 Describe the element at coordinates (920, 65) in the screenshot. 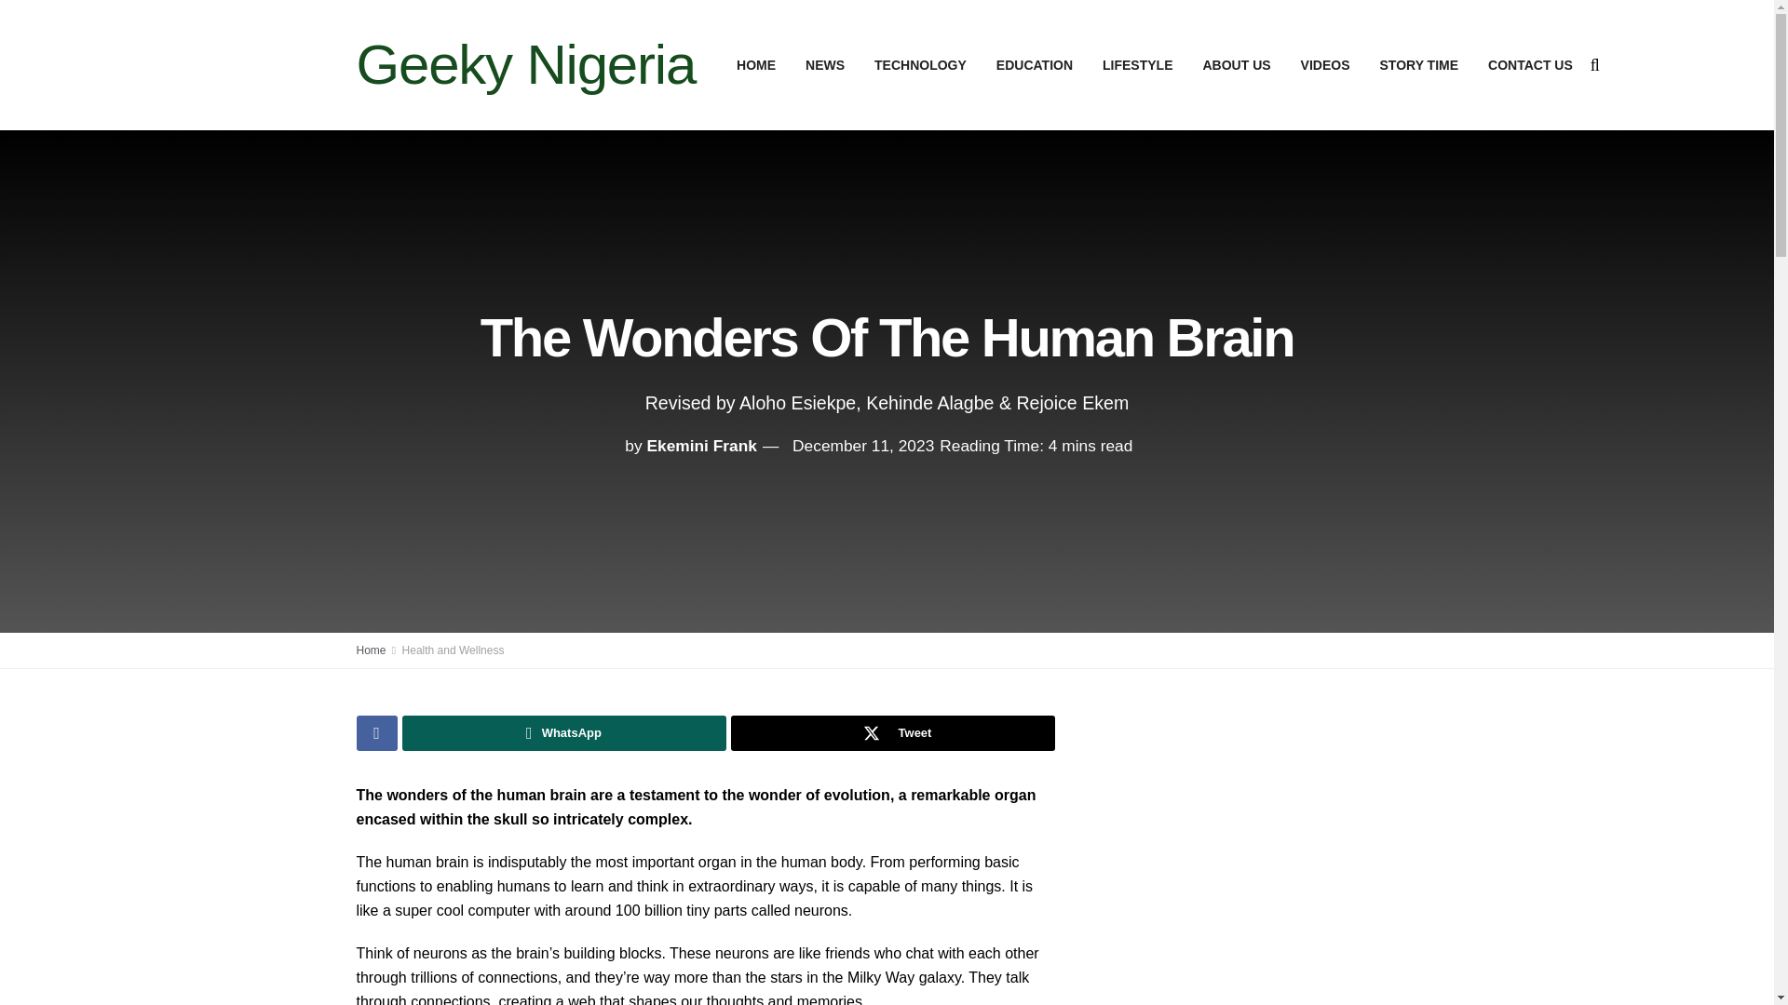

I see `TECHNOLOGY` at that location.